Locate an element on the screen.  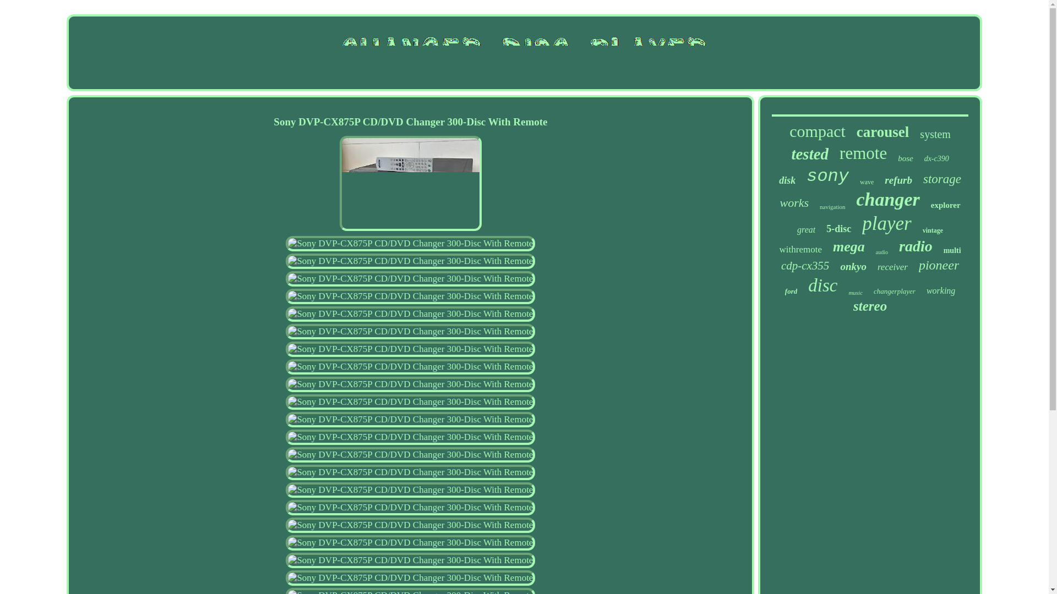
wave is located at coordinates (867, 183).